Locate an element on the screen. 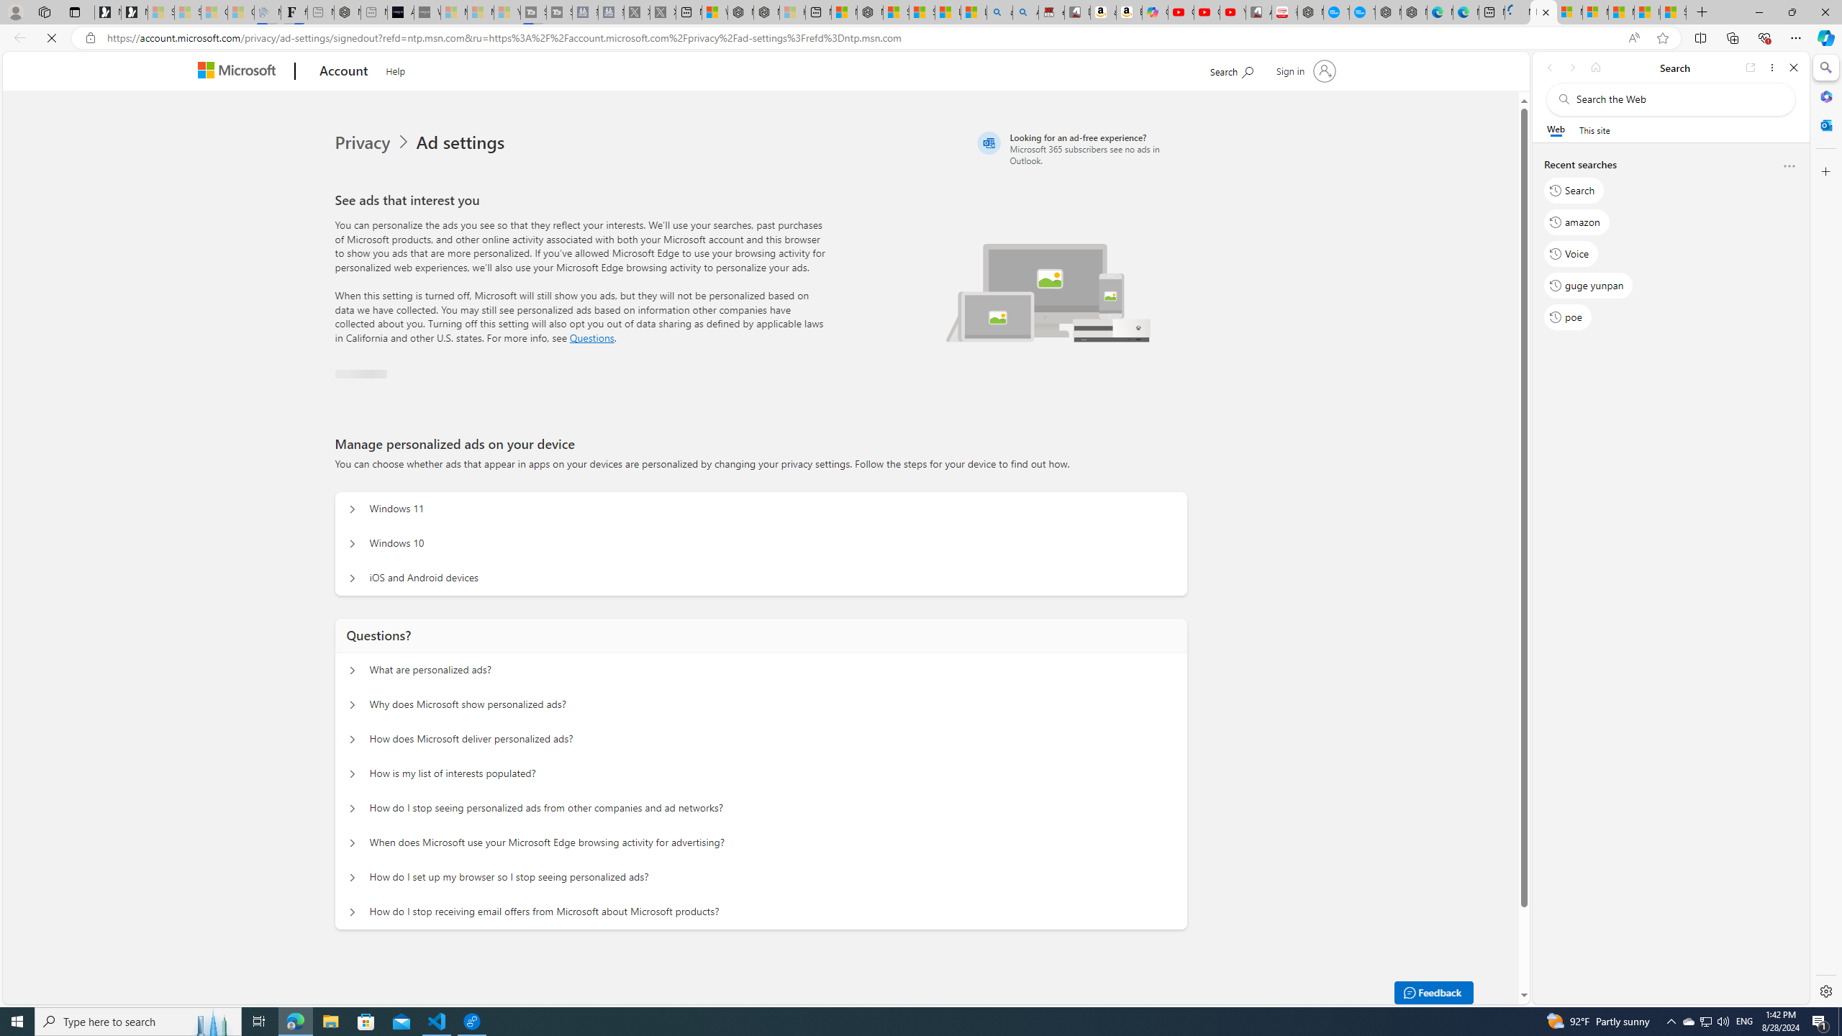  Outlook is located at coordinates (1825, 124).